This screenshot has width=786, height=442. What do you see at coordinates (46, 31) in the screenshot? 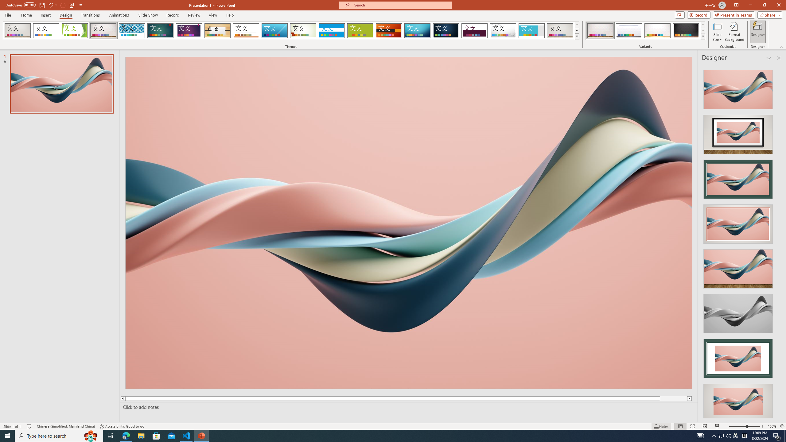
I see `Office Theme` at bounding box center [46, 31].